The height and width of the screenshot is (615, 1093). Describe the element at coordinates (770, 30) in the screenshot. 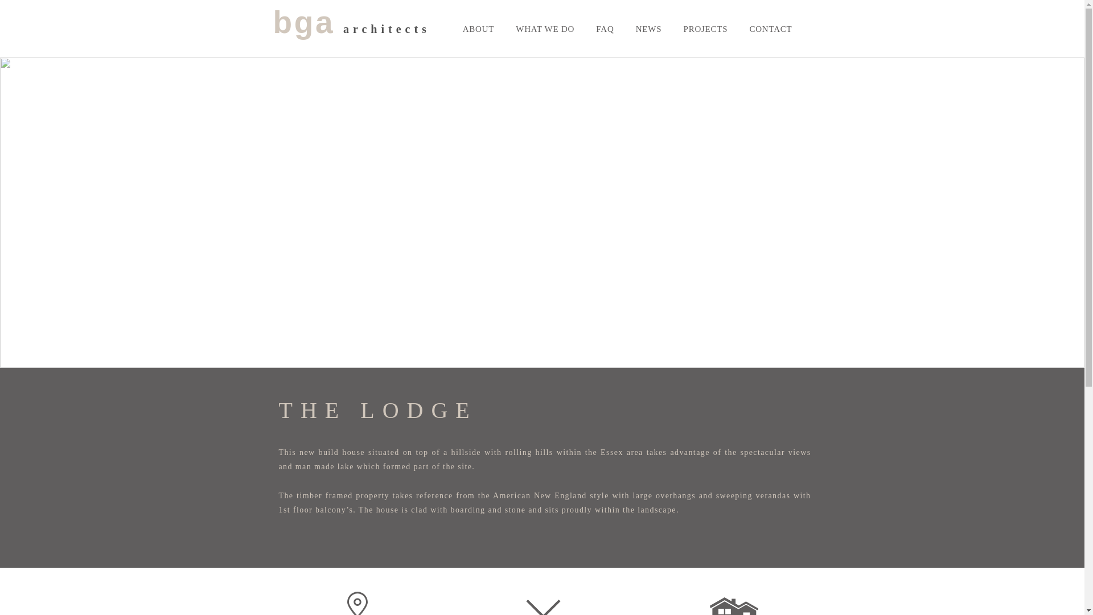

I see `CONTACT` at that location.